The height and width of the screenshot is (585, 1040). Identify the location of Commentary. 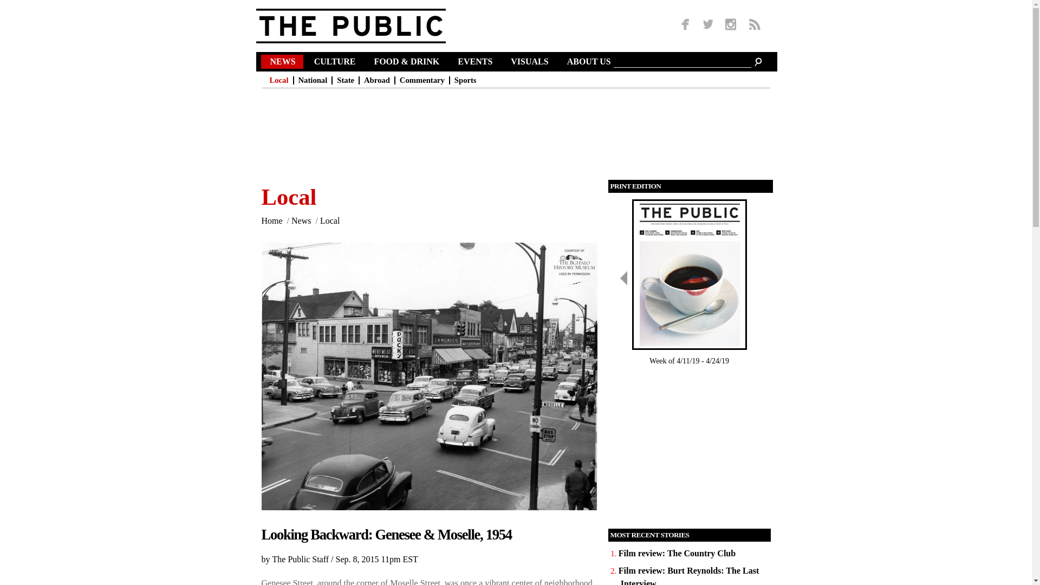
(424, 80).